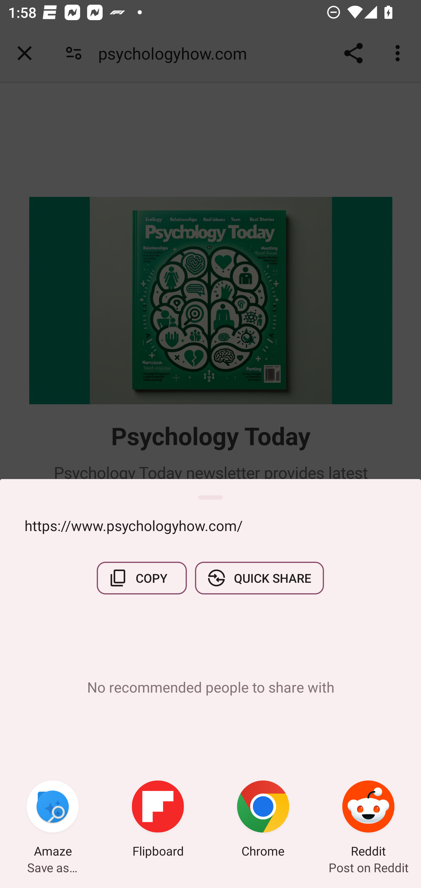 This screenshot has width=421, height=888. Describe the element at coordinates (53, 820) in the screenshot. I see `Amaze Save as…` at that location.